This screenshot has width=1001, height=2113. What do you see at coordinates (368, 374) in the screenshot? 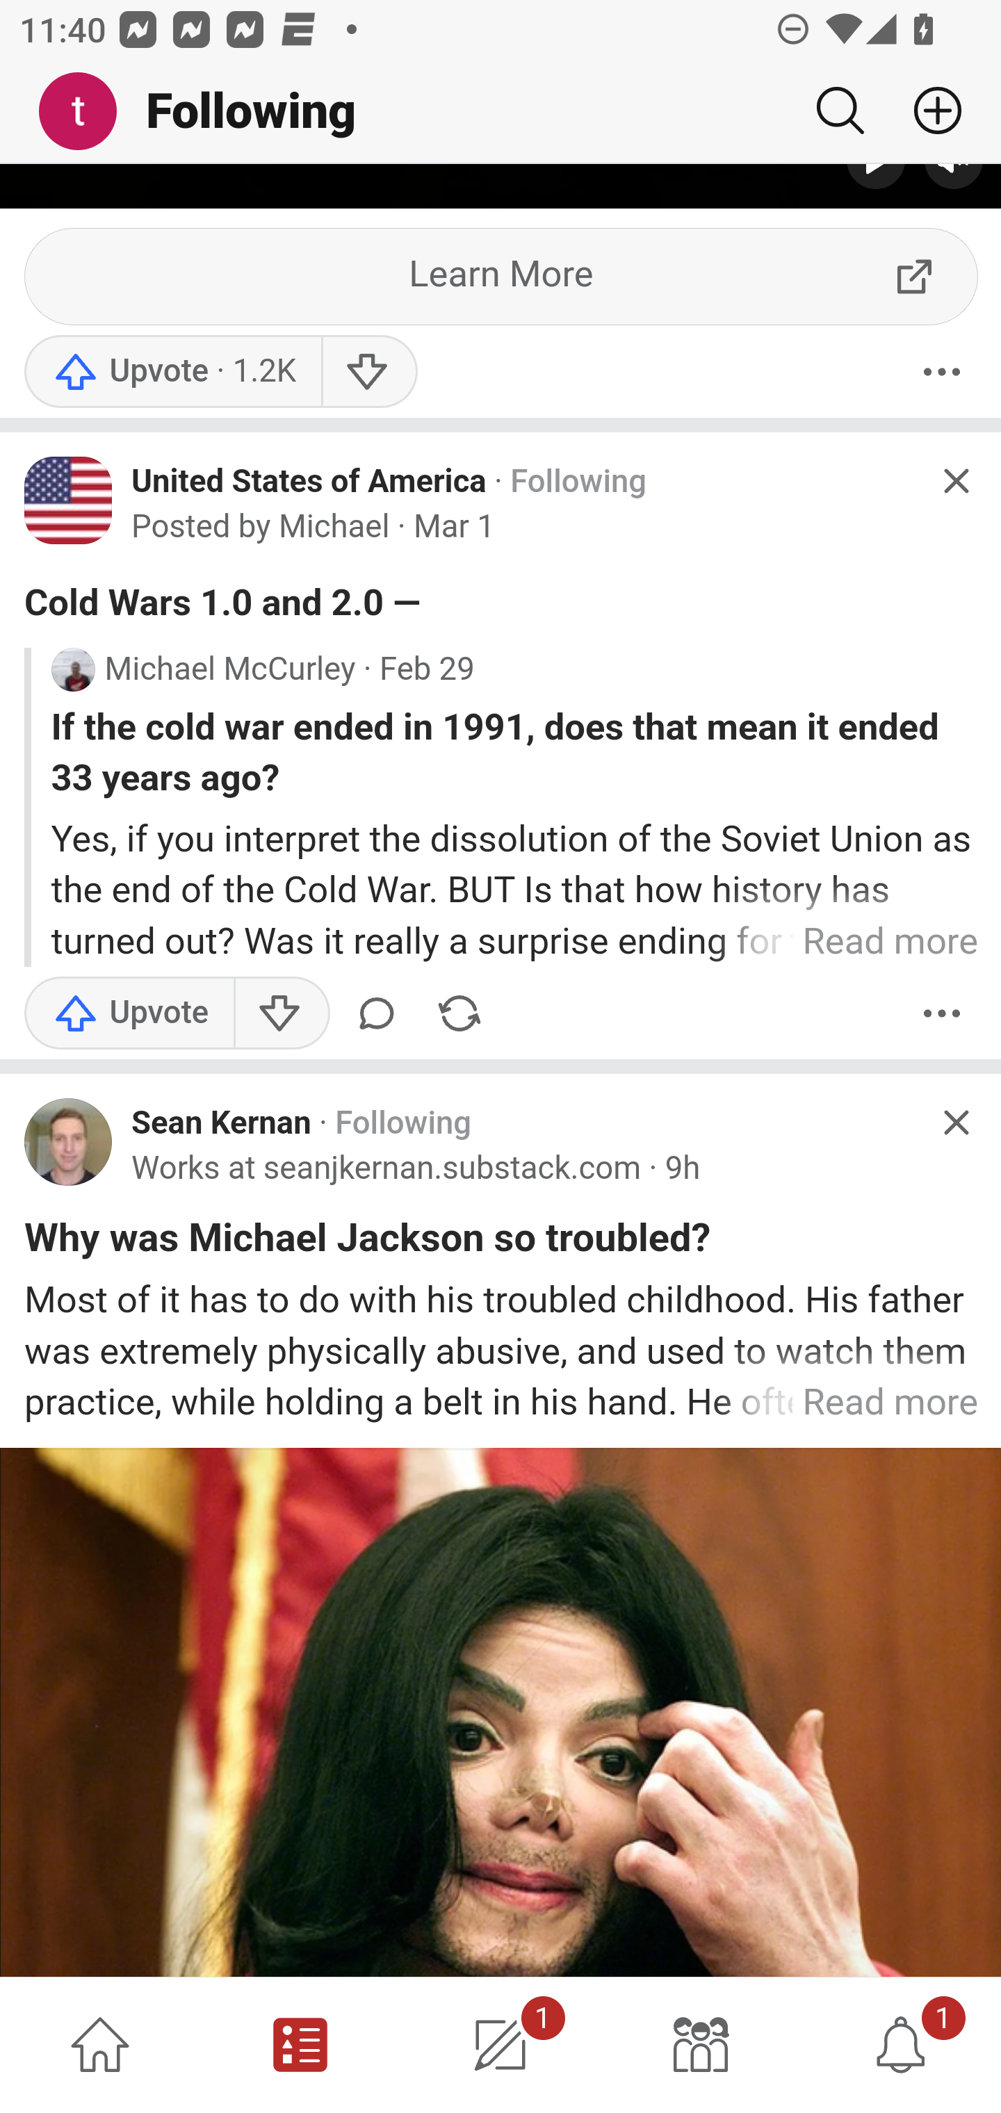
I see `Downvote` at bounding box center [368, 374].